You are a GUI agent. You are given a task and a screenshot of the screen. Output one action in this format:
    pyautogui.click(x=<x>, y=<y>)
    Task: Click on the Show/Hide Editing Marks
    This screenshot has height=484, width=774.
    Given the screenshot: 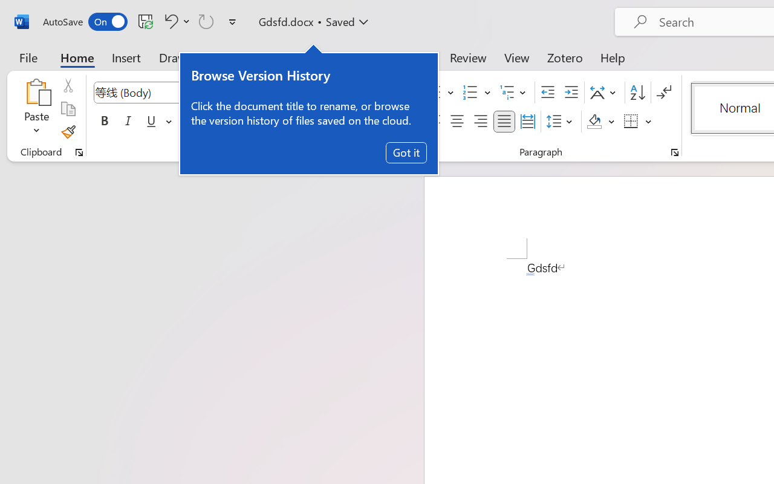 What is the action you would take?
    pyautogui.click(x=664, y=93)
    